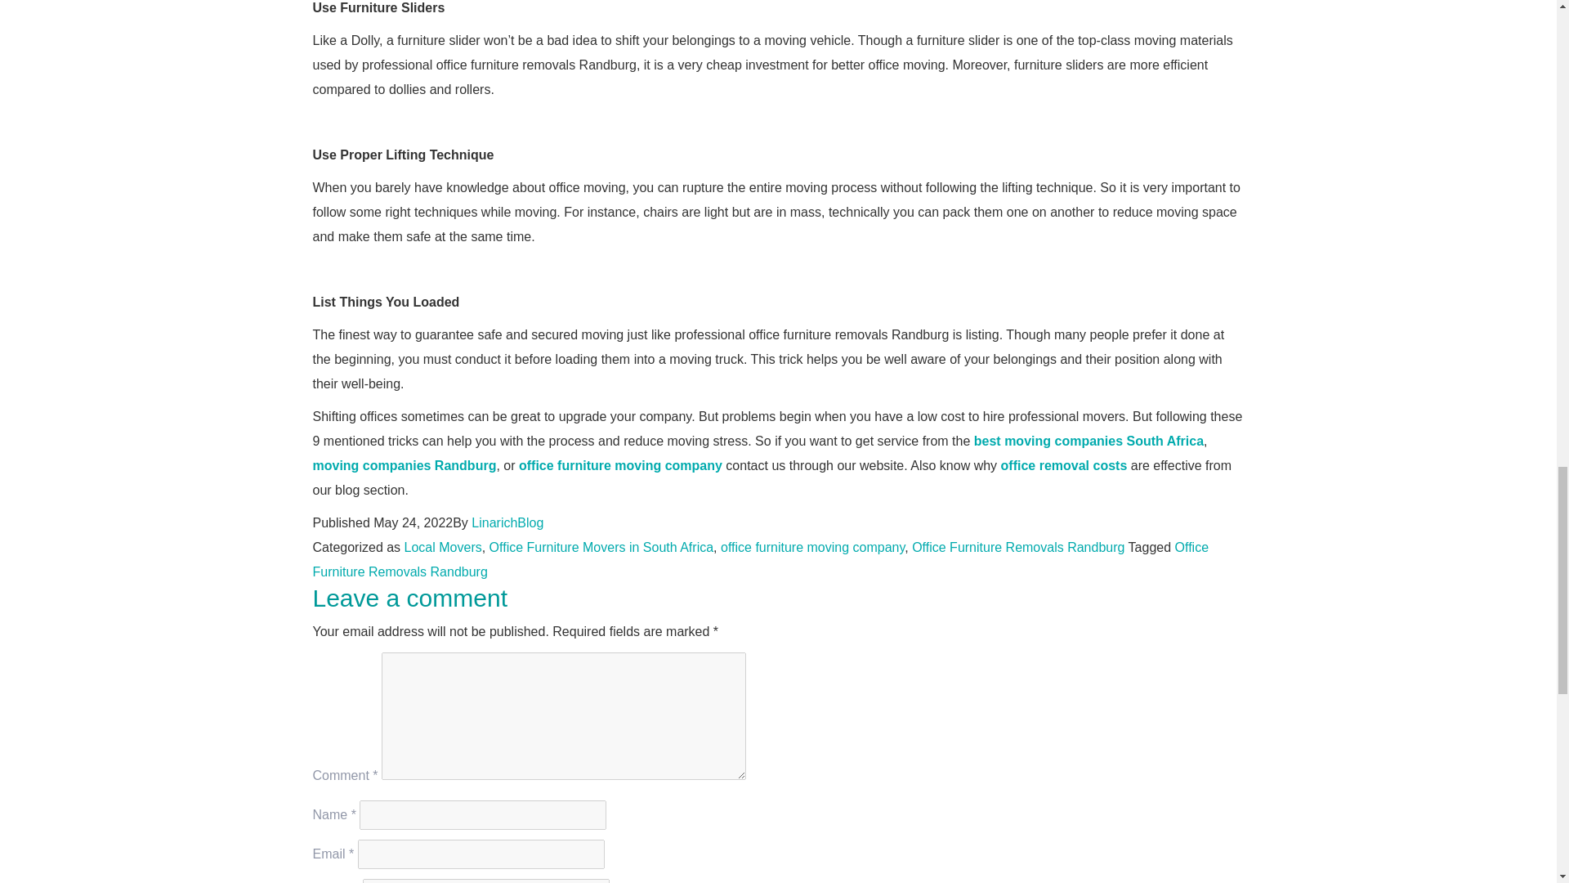 The height and width of the screenshot is (883, 1569). What do you see at coordinates (507, 522) in the screenshot?
I see `LinarichBlog` at bounding box center [507, 522].